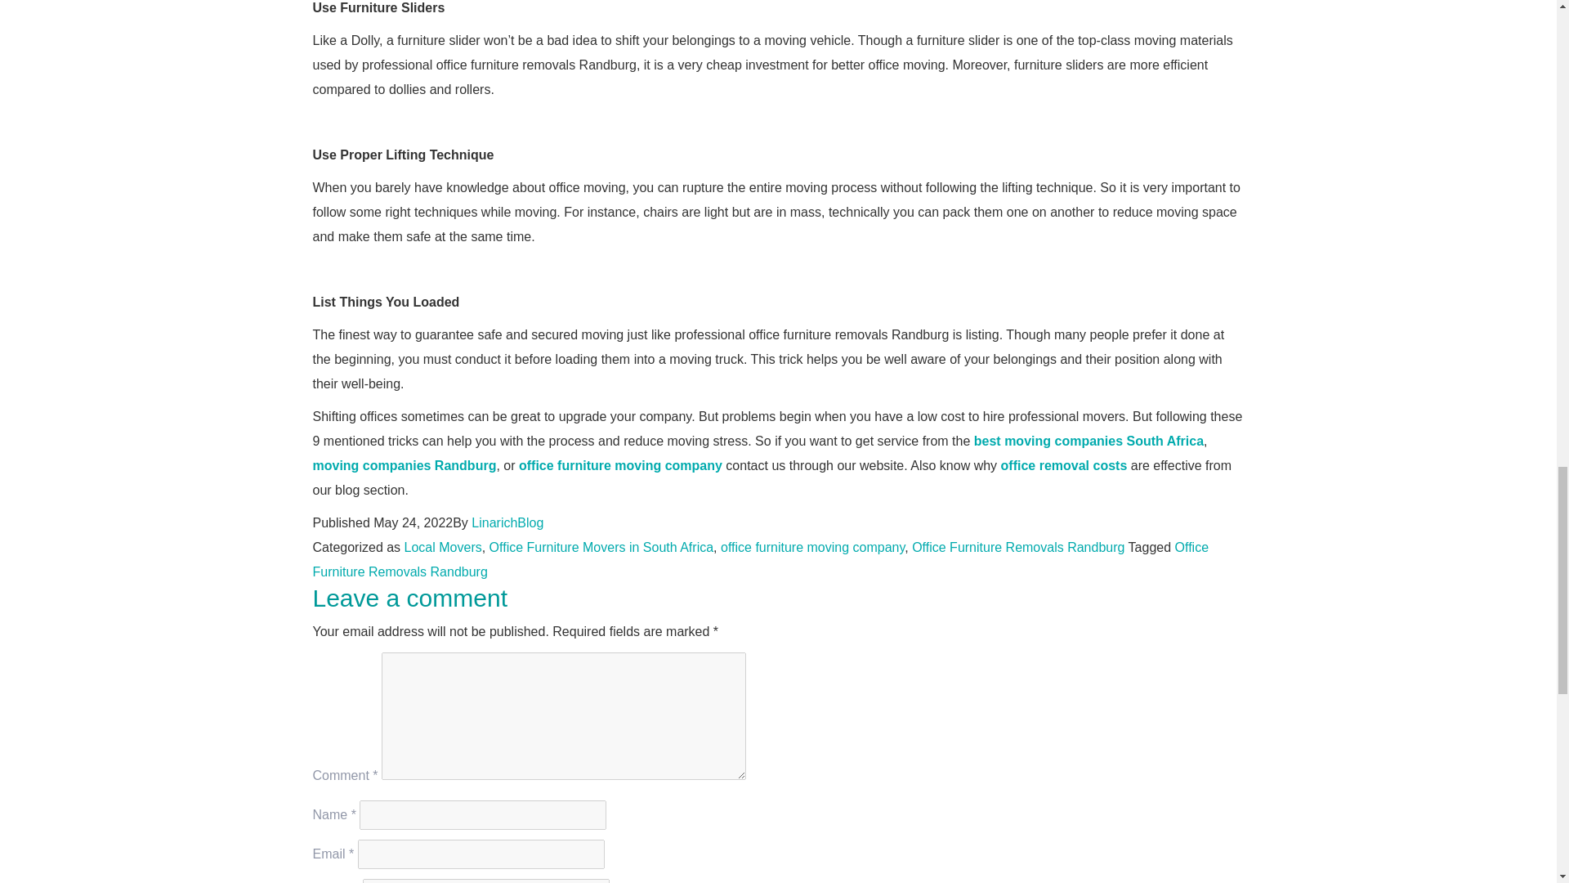 The height and width of the screenshot is (883, 1569). What do you see at coordinates (507, 522) in the screenshot?
I see `LinarichBlog` at bounding box center [507, 522].